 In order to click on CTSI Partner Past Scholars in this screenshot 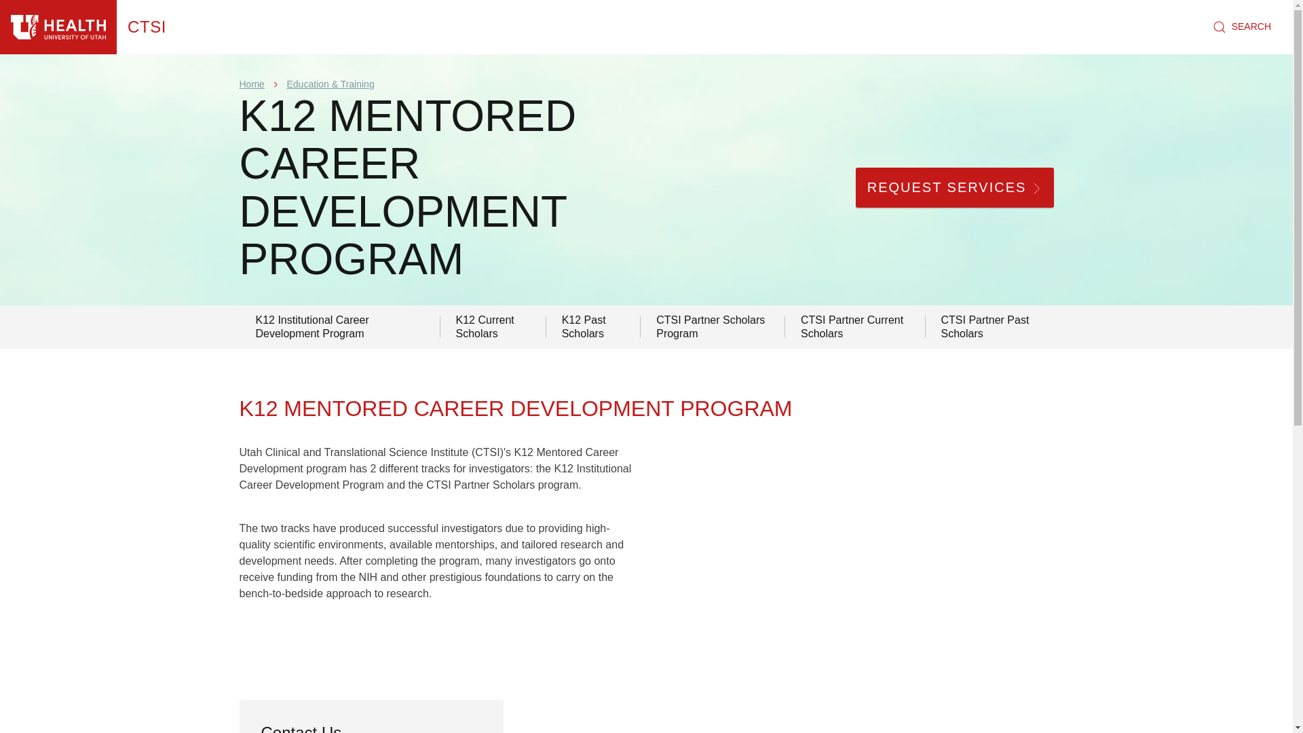, I will do `click(989, 327)`.